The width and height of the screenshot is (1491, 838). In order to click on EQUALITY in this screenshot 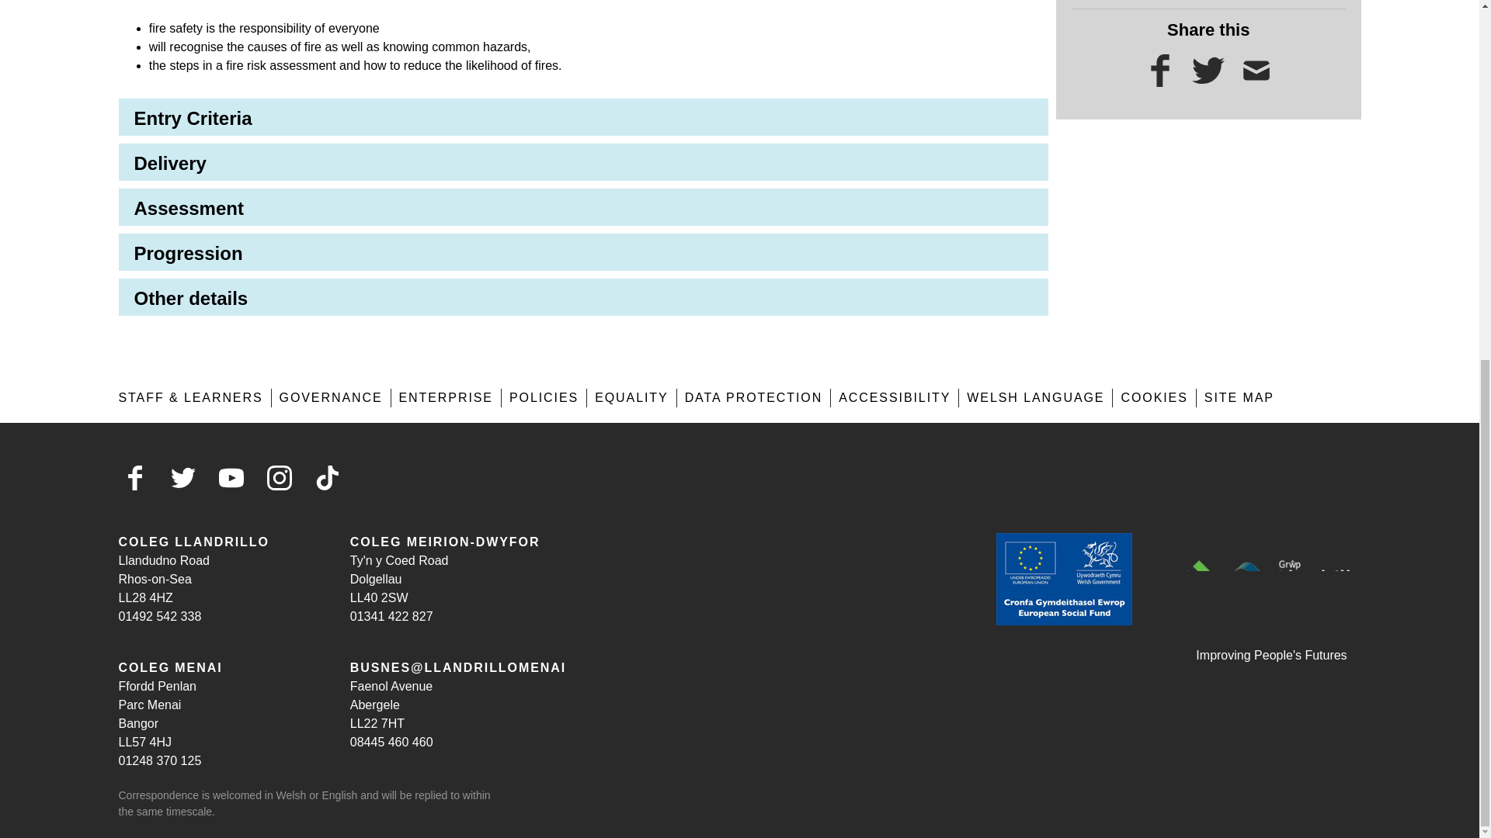, I will do `click(631, 397)`.